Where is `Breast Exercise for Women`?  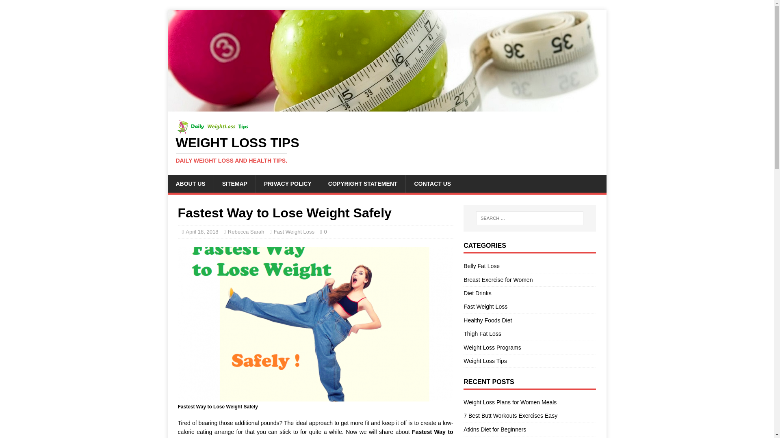 Breast Exercise for Women is located at coordinates (510, 402).